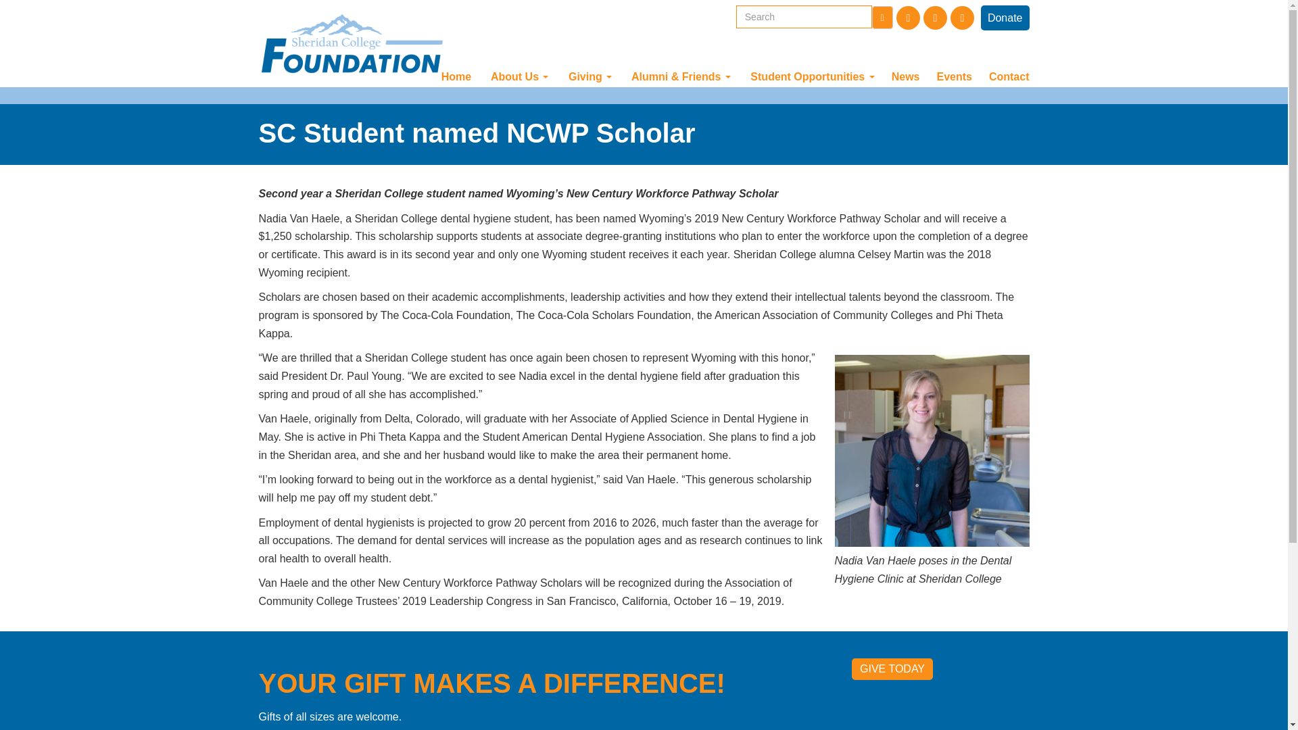 Image resolution: width=1298 pixels, height=730 pixels. I want to click on Home, so click(458, 77).